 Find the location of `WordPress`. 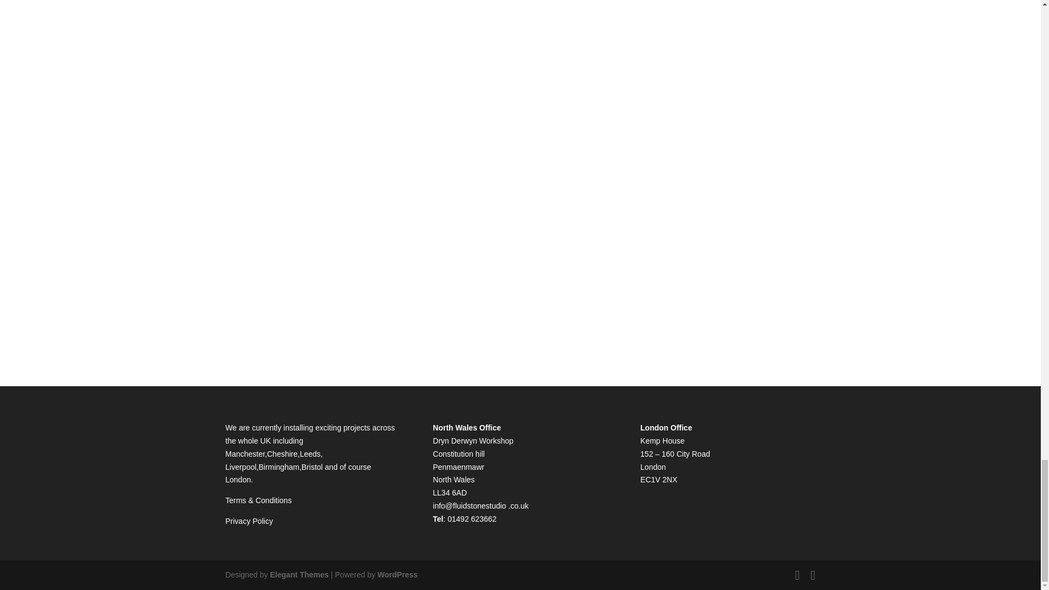

WordPress is located at coordinates (398, 575).